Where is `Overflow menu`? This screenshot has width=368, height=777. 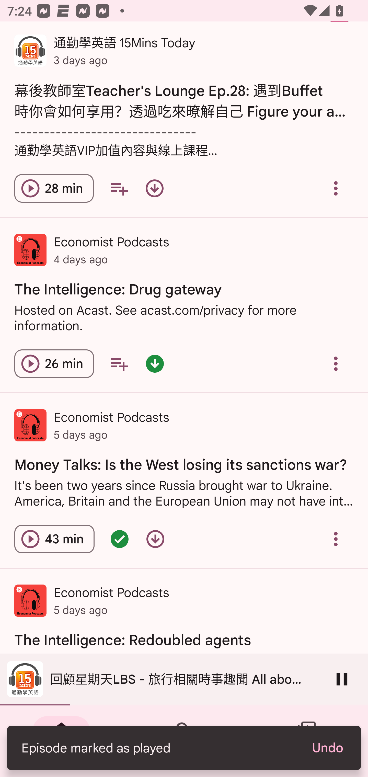 Overflow menu is located at coordinates (336, 188).